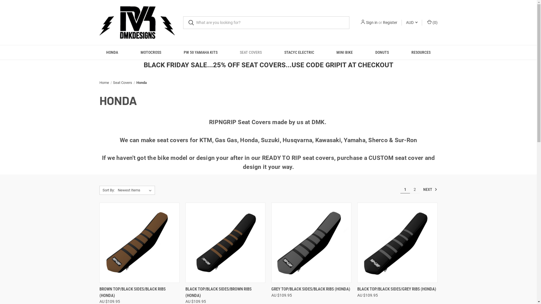  Describe the element at coordinates (151, 52) in the screenshot. I see `MOTOCROSS` at that location.